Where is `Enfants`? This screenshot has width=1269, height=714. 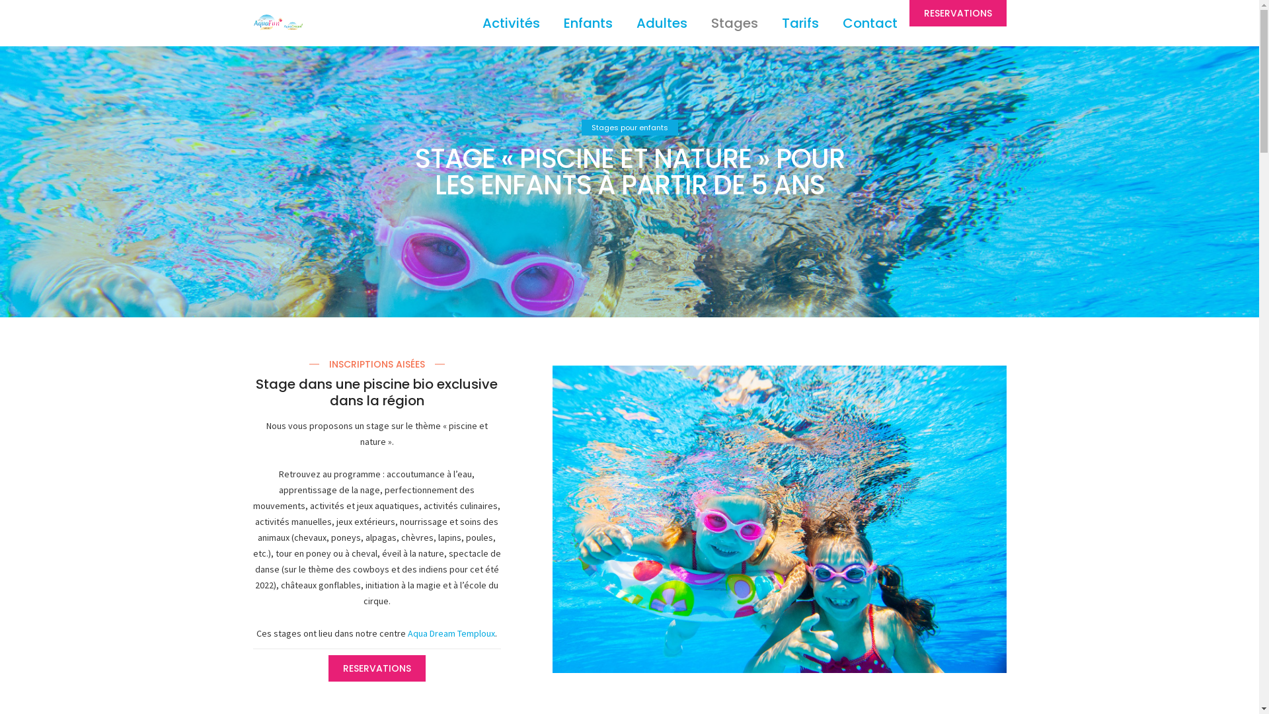
Enfants is located at coordinates (588, 23).